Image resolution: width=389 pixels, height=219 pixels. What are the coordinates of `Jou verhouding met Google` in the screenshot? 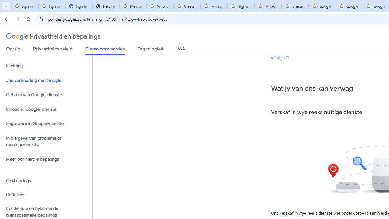 It's located at (46, 80).